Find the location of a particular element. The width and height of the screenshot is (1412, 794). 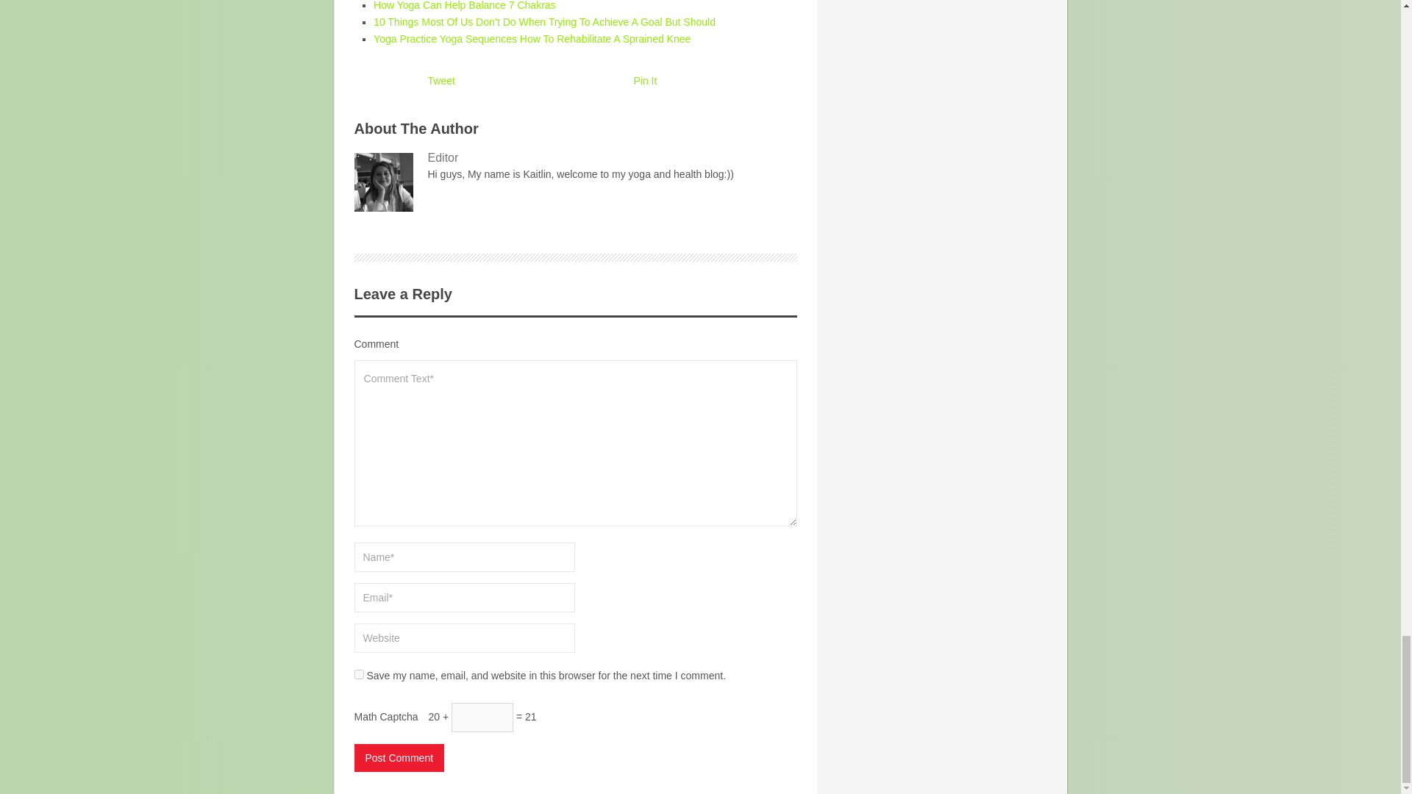

Tweet is located at coordinates (441, 80).